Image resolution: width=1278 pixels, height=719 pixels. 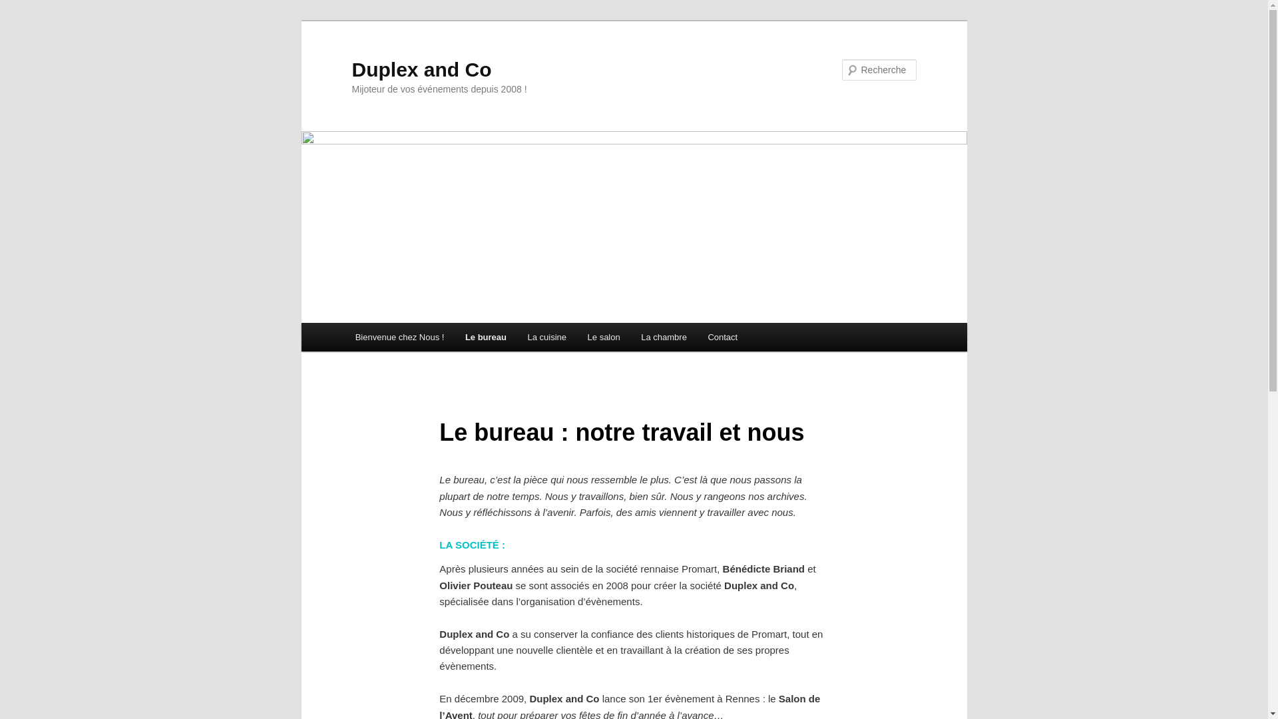 What do you see at coordinates (486, 337) in the screenshot?
I see `Le bureau` at bounding box center [486, 337].